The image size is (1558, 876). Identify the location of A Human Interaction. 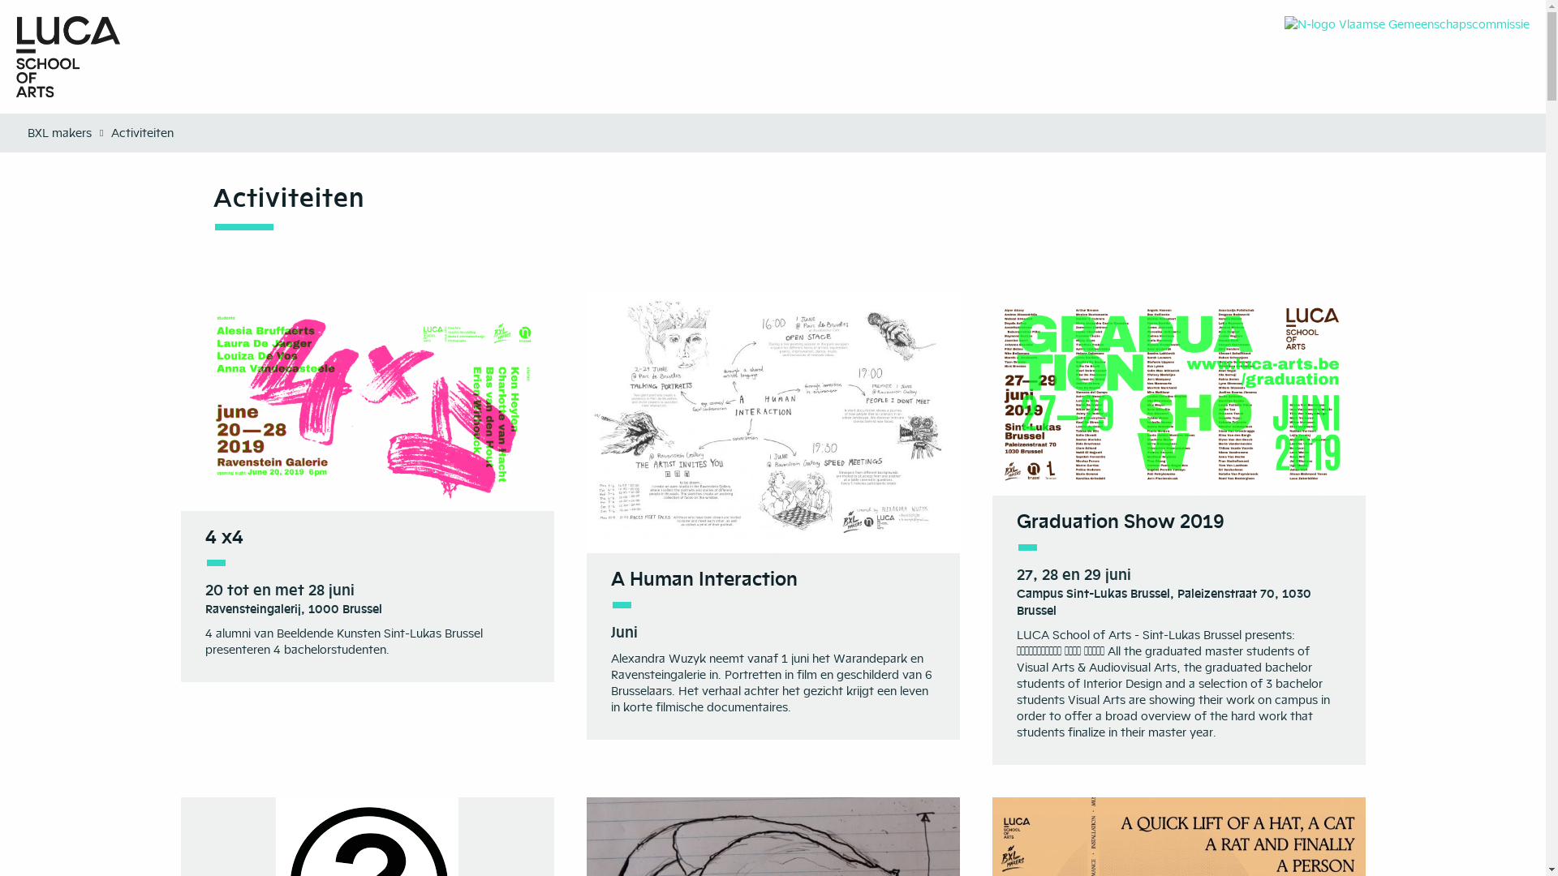
(704, 579).